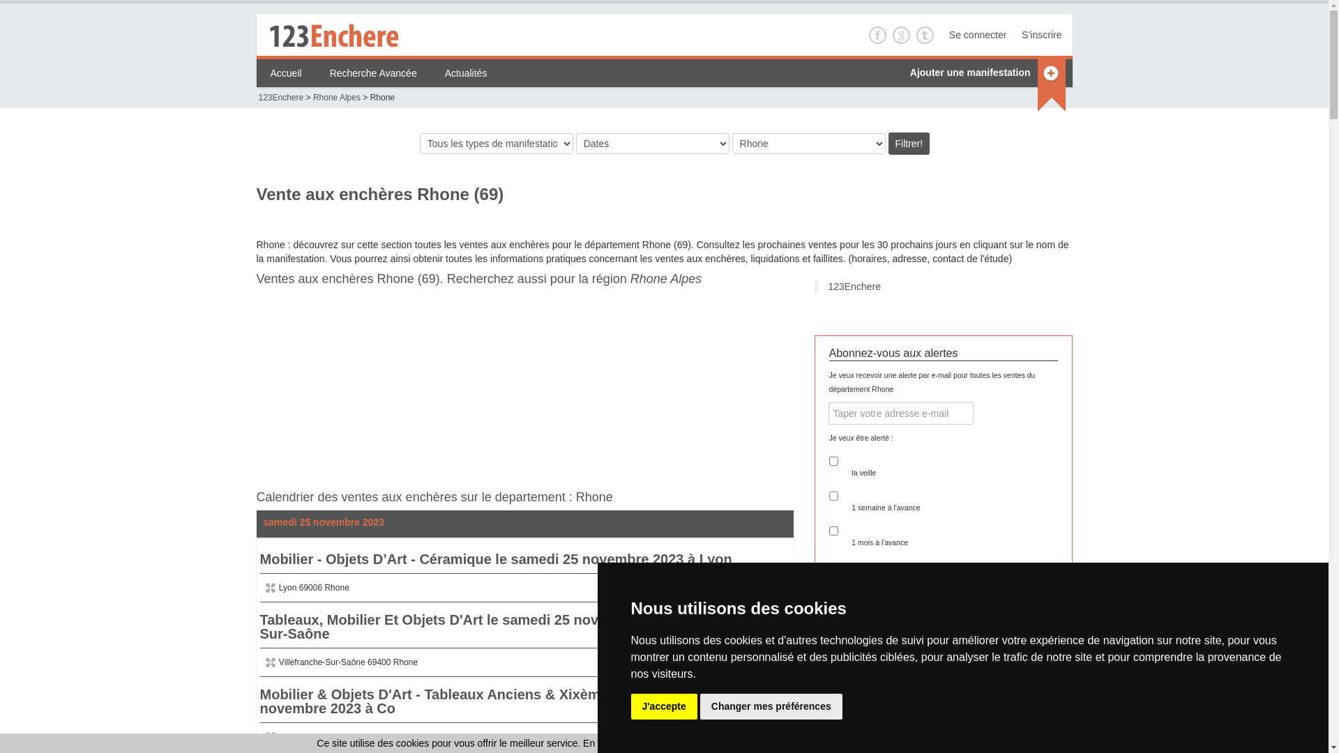  Describe the element at coordinates (286, 73) in the screenshot. I see `Accueil` at that location.